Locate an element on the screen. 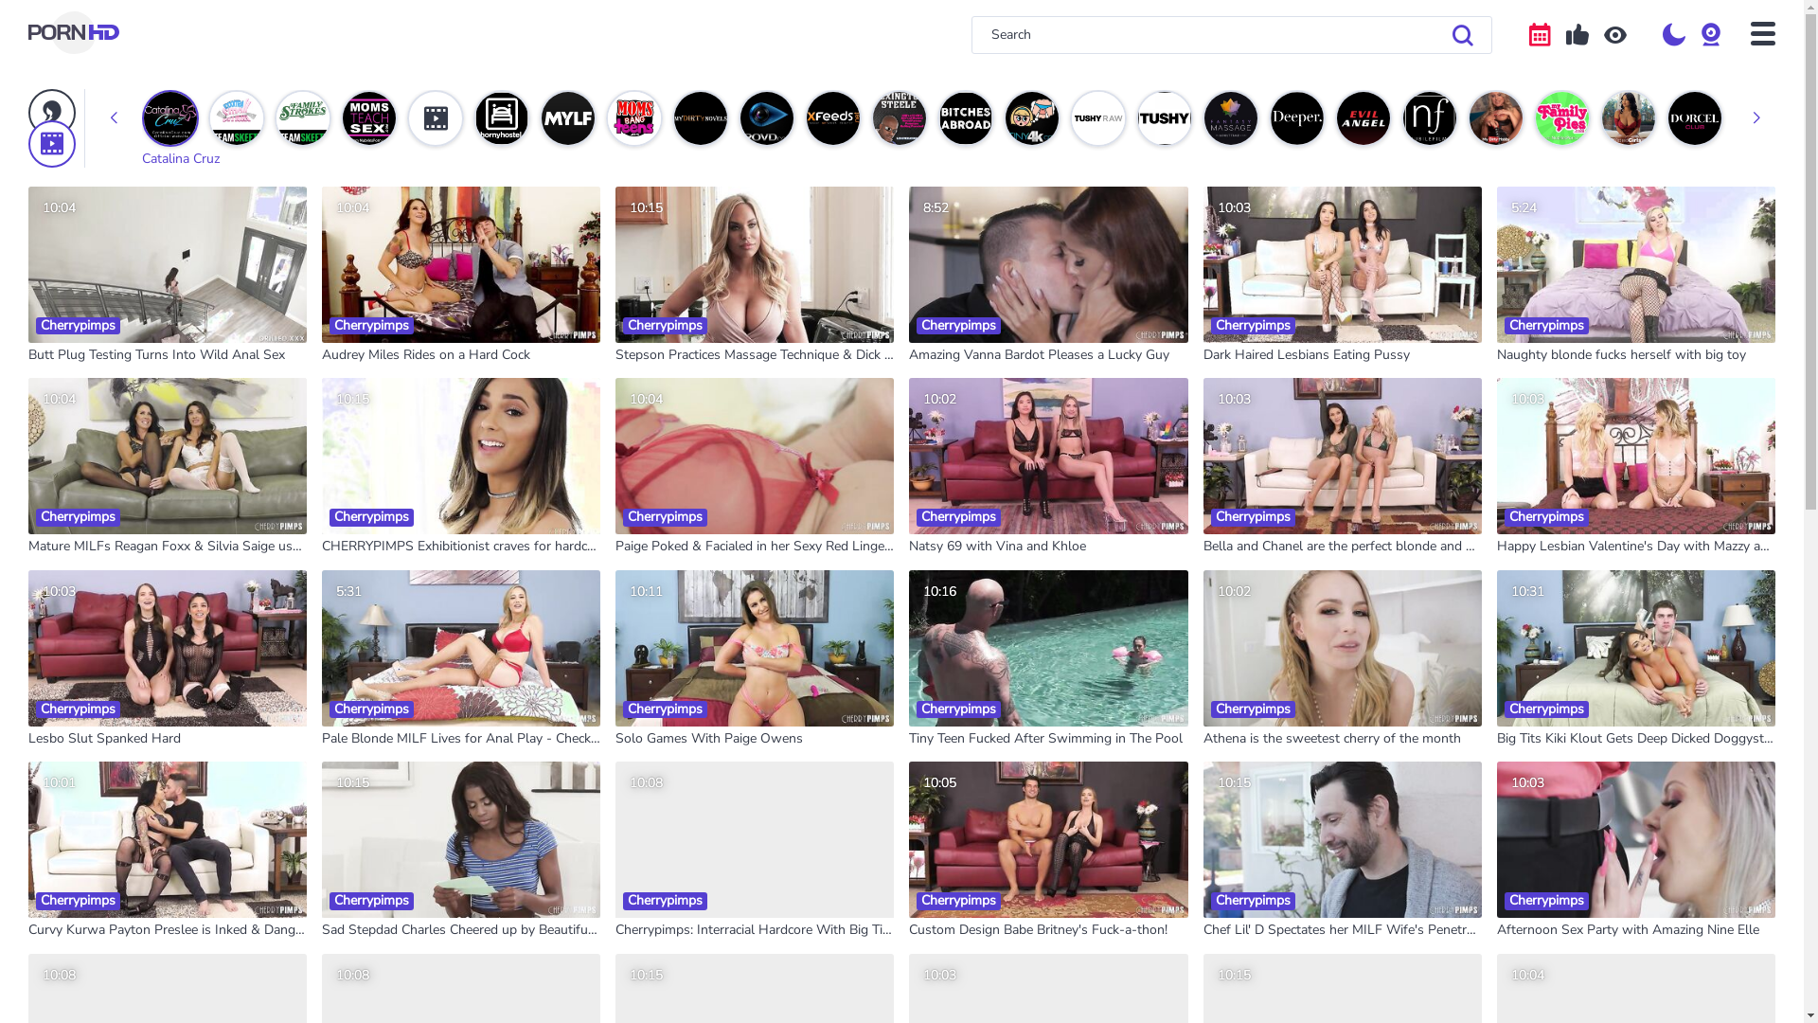 The image size is (1818, 1023). Cherrypimps is located at coordinates (649, 304).